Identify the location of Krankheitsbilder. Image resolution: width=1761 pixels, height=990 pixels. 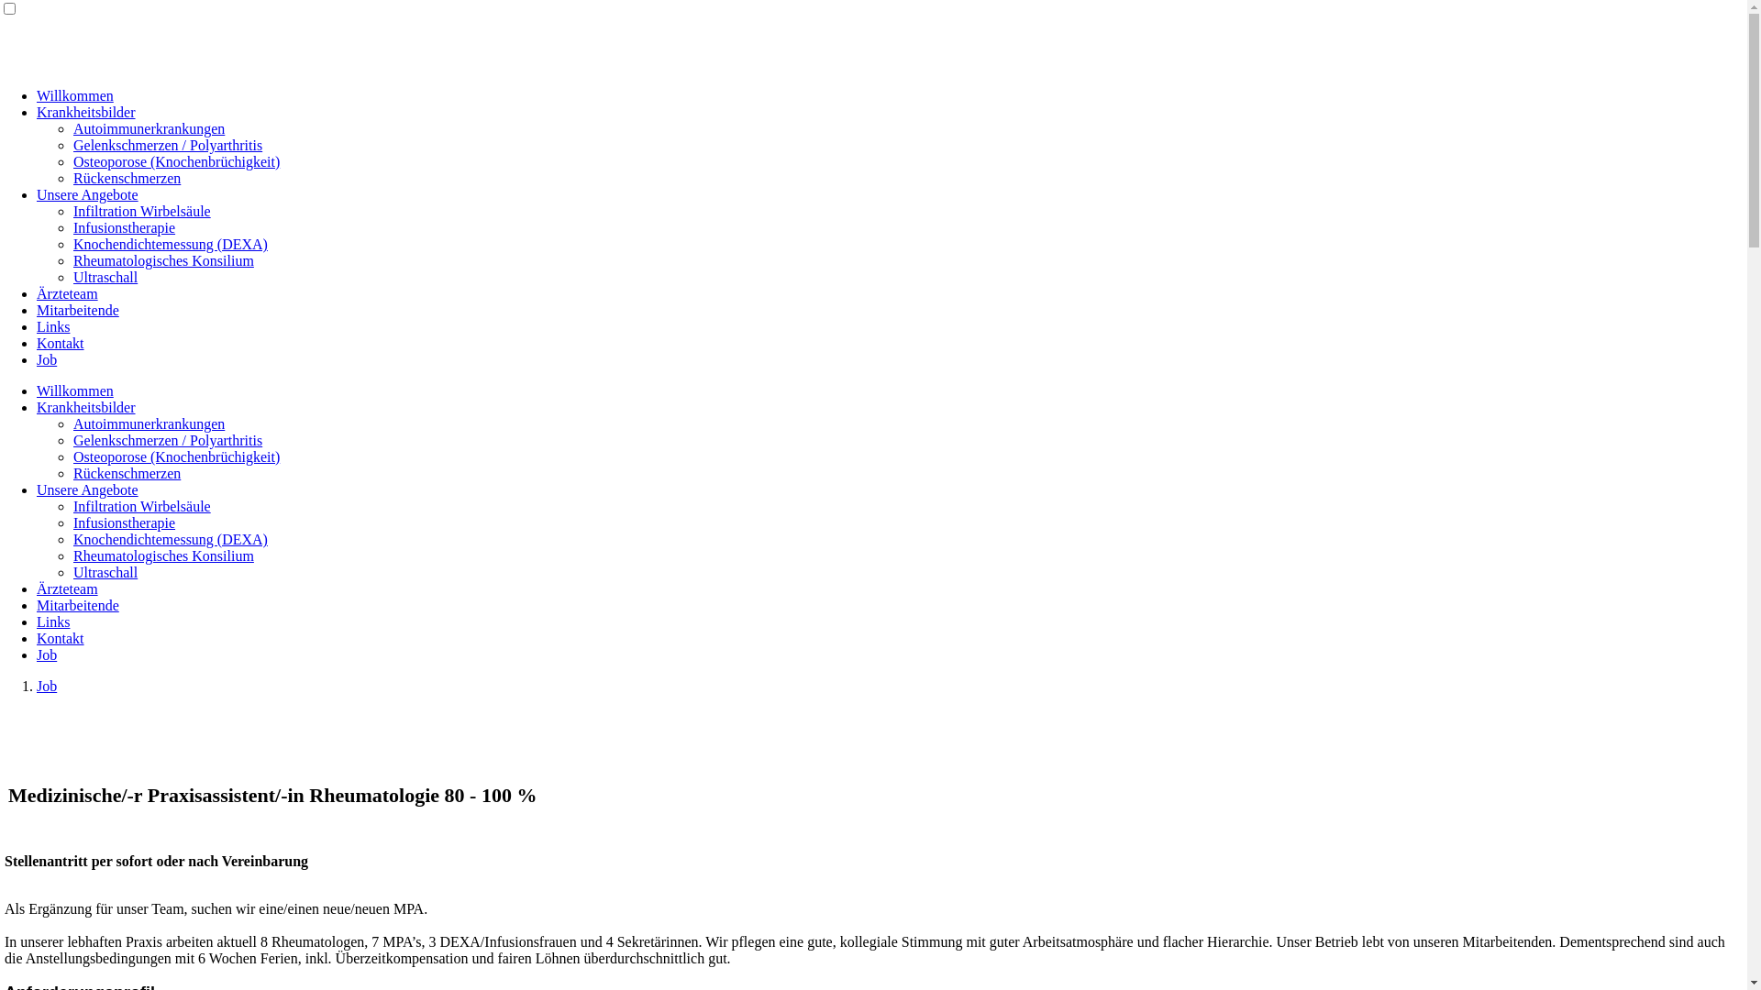
(86, 112).